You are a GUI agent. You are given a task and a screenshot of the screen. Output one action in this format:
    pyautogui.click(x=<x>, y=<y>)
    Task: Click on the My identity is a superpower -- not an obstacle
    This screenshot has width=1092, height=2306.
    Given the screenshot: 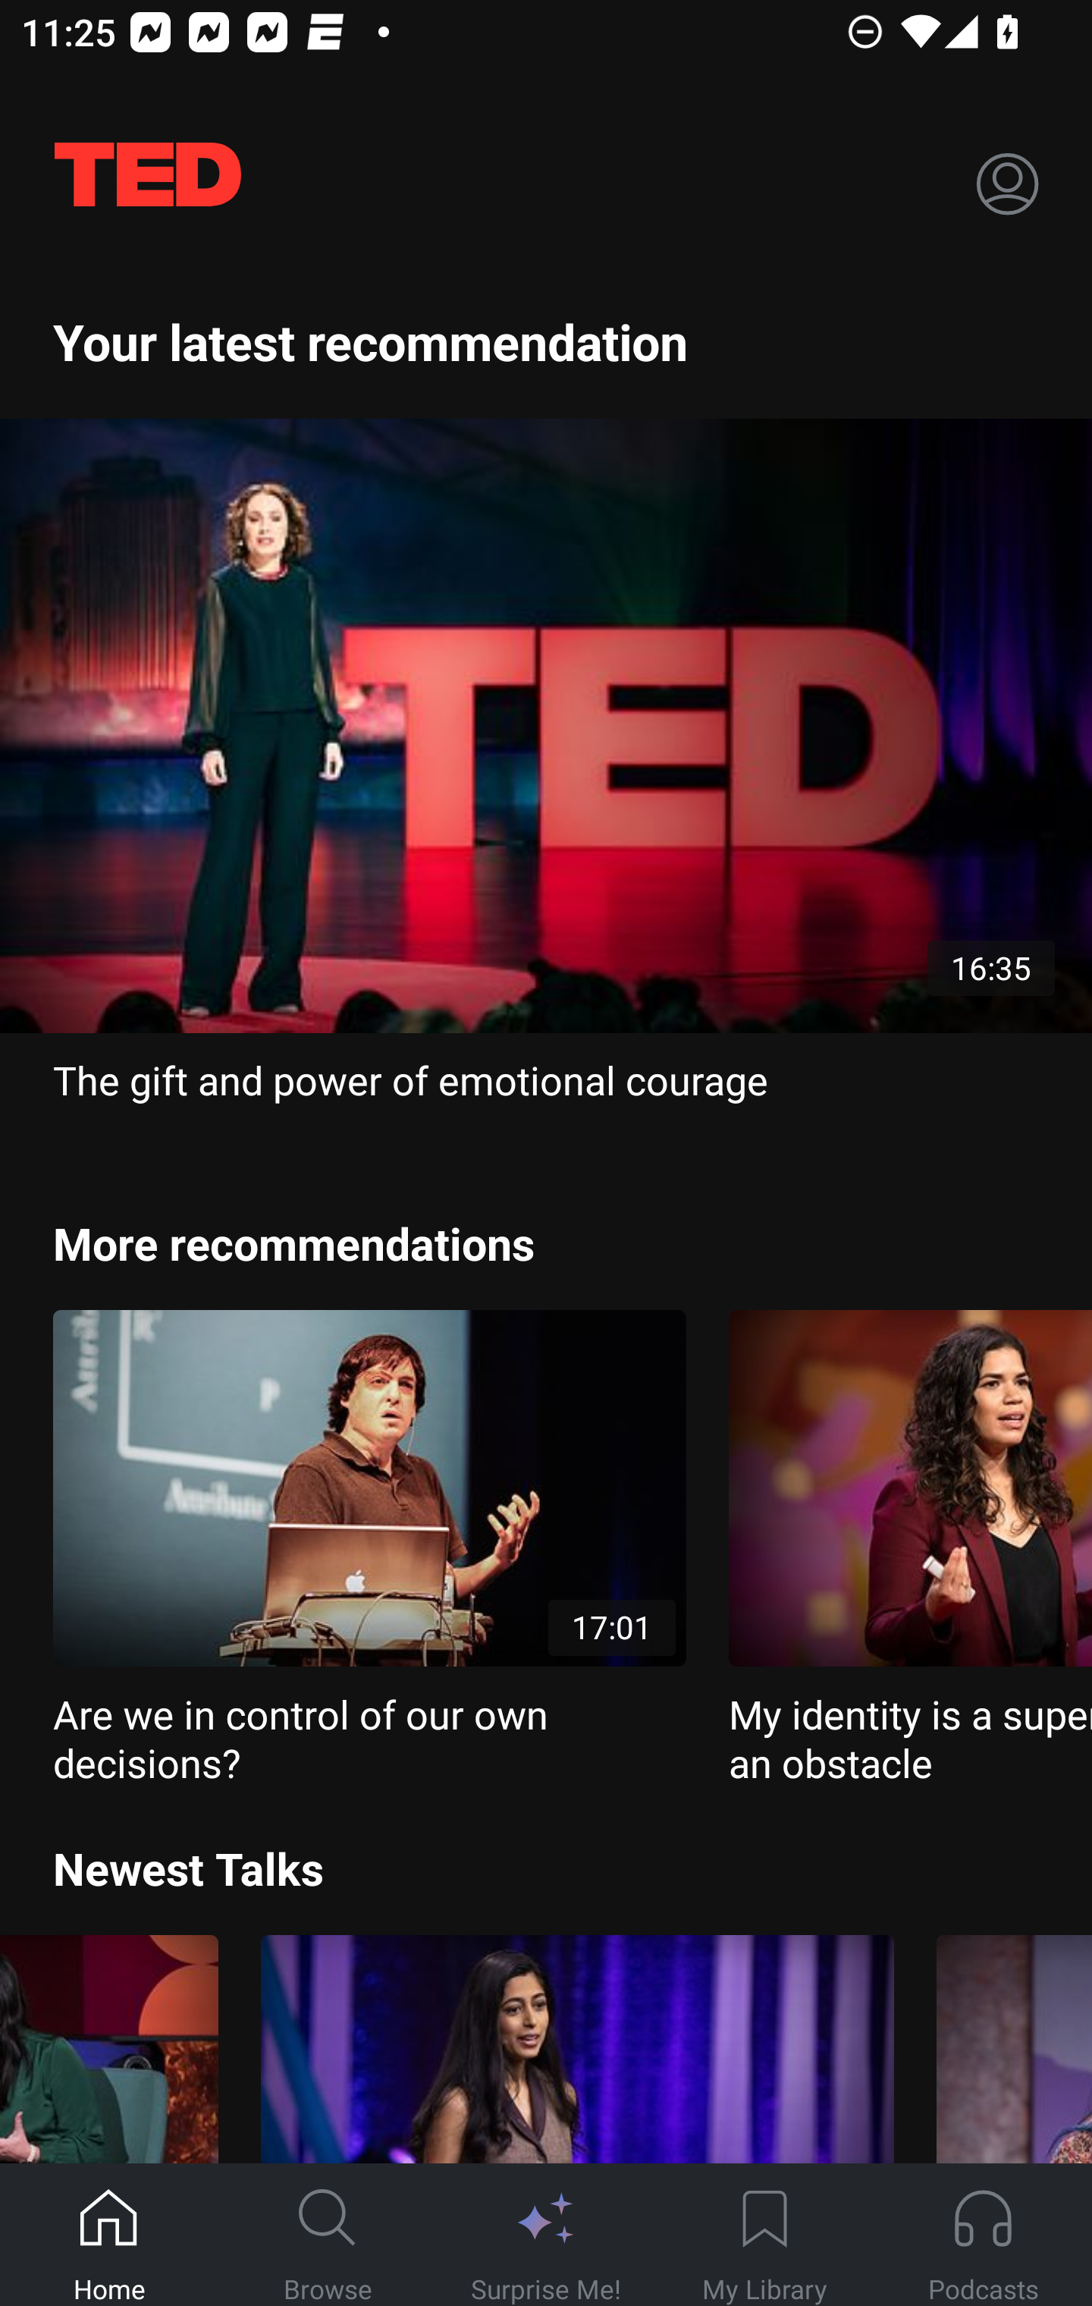 What is the action you would take?
    pyautogui.click(x=910, y=1549)
    